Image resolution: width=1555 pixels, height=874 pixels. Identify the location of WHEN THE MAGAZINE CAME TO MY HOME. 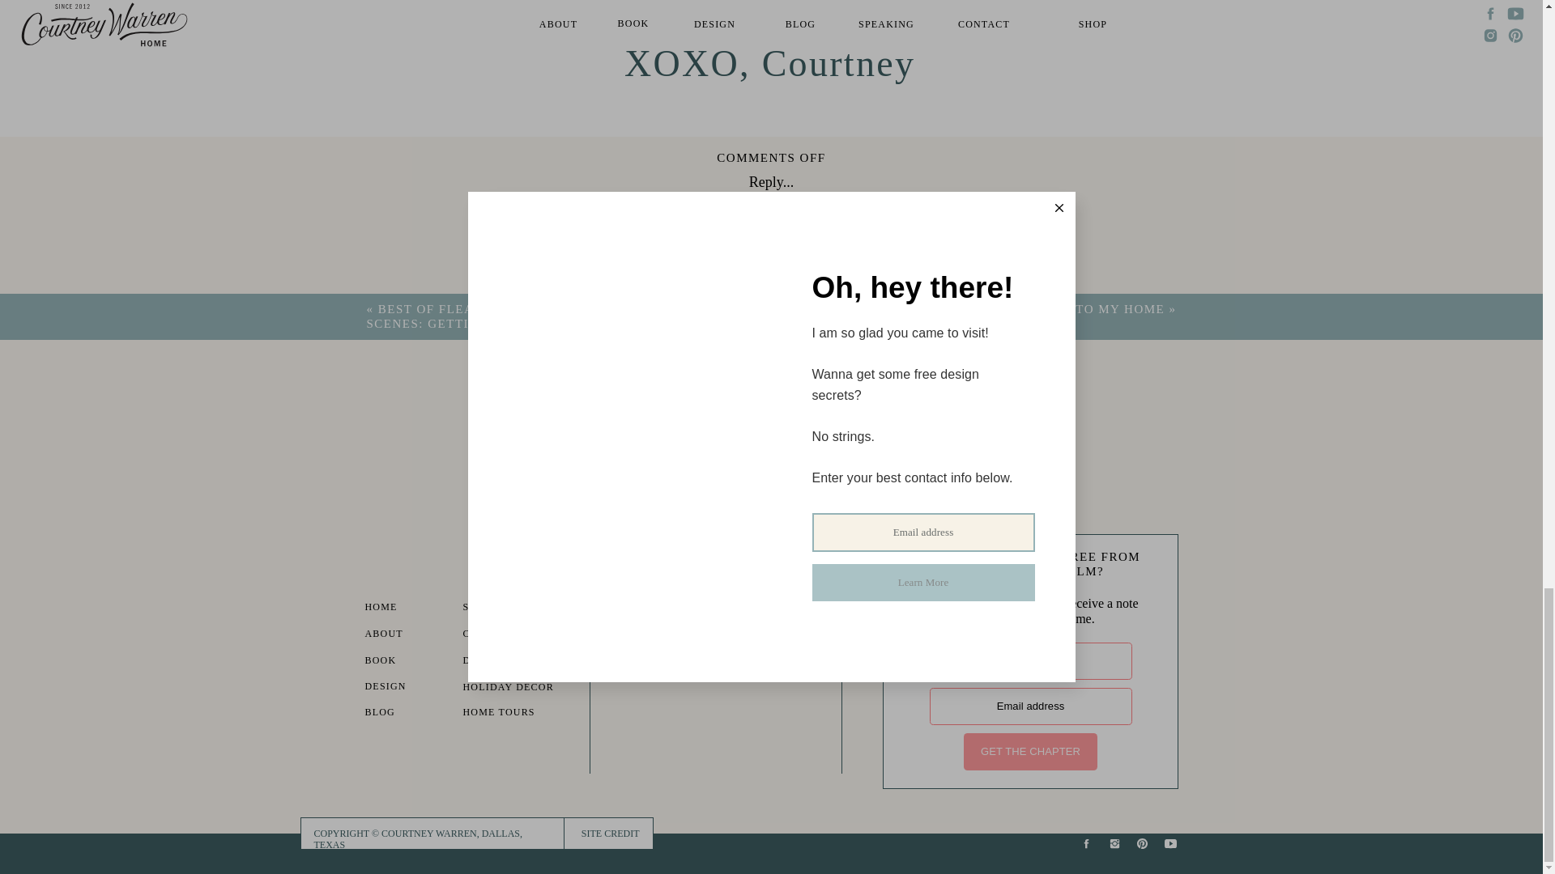
(1020, 308).